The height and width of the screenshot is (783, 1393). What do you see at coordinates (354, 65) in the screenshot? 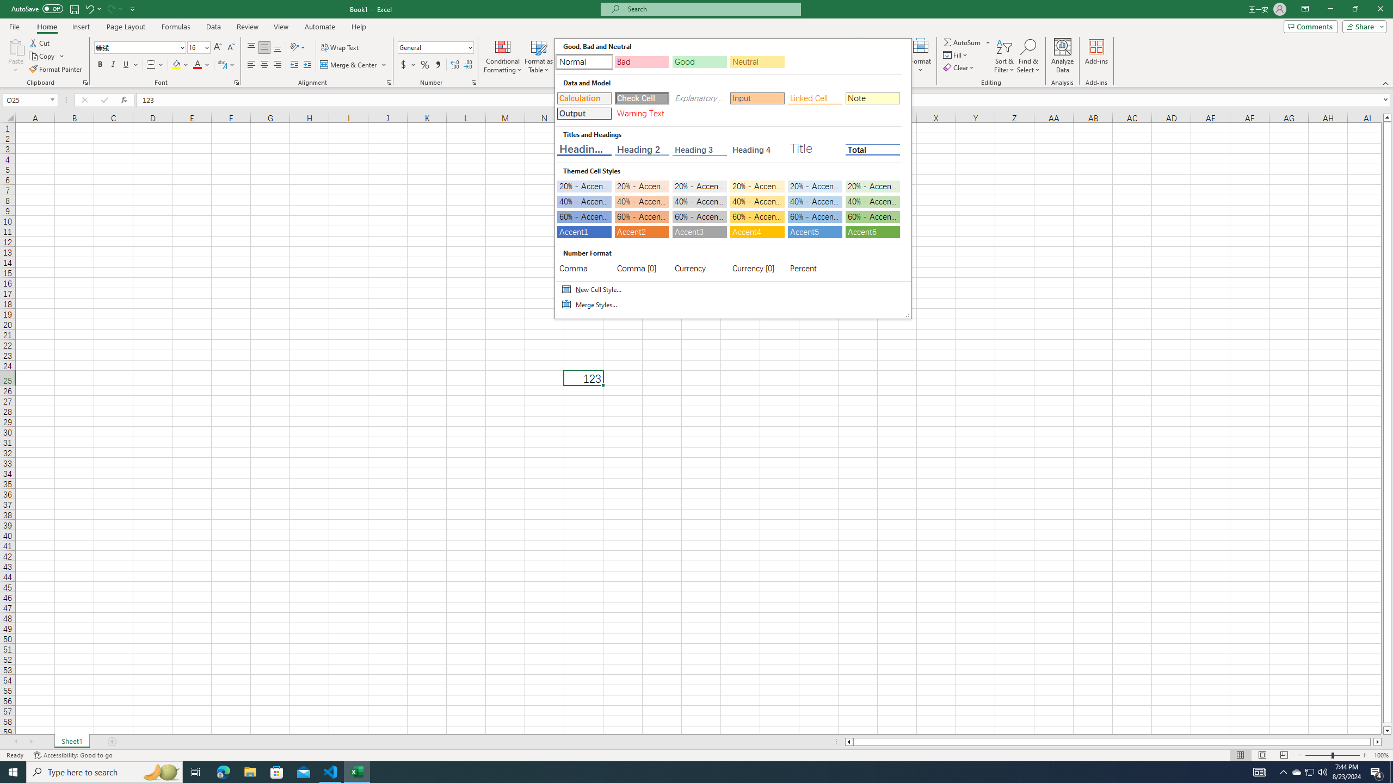
I see `Merge & Center` at bounding box center [354, 65].